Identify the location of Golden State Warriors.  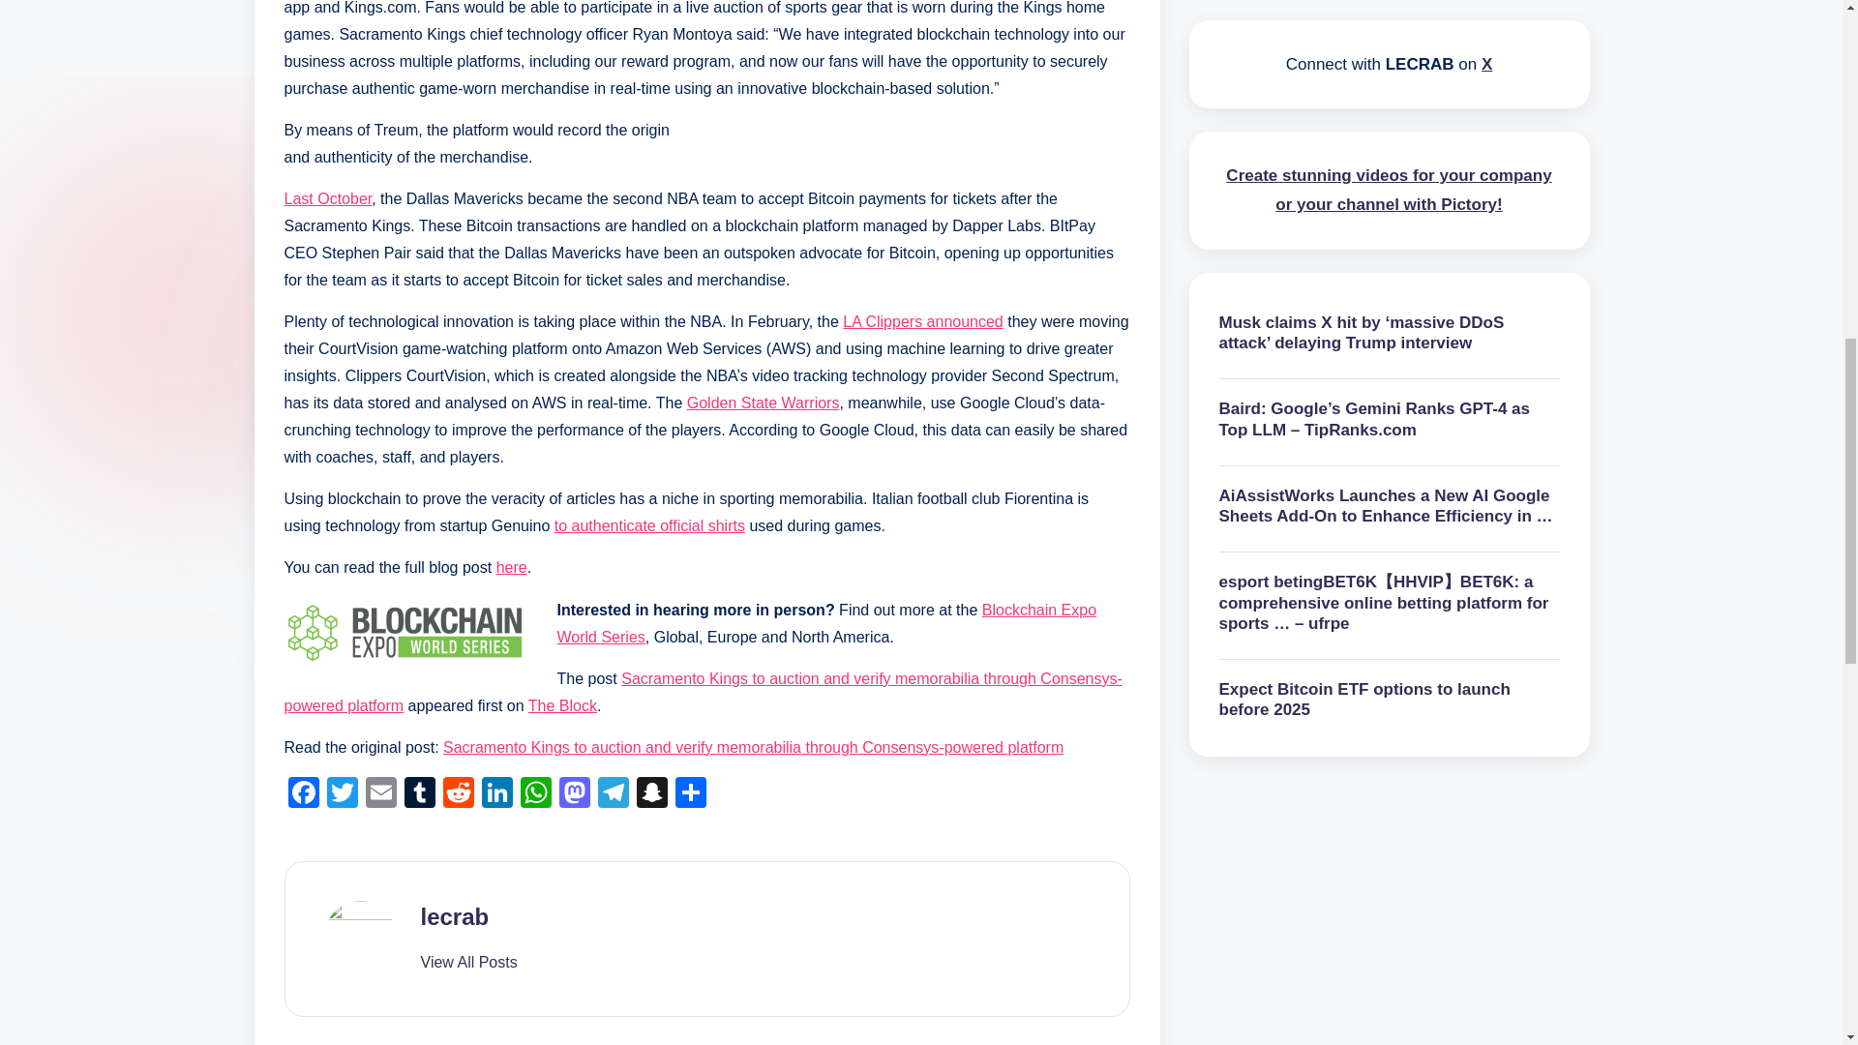
(763, 403).